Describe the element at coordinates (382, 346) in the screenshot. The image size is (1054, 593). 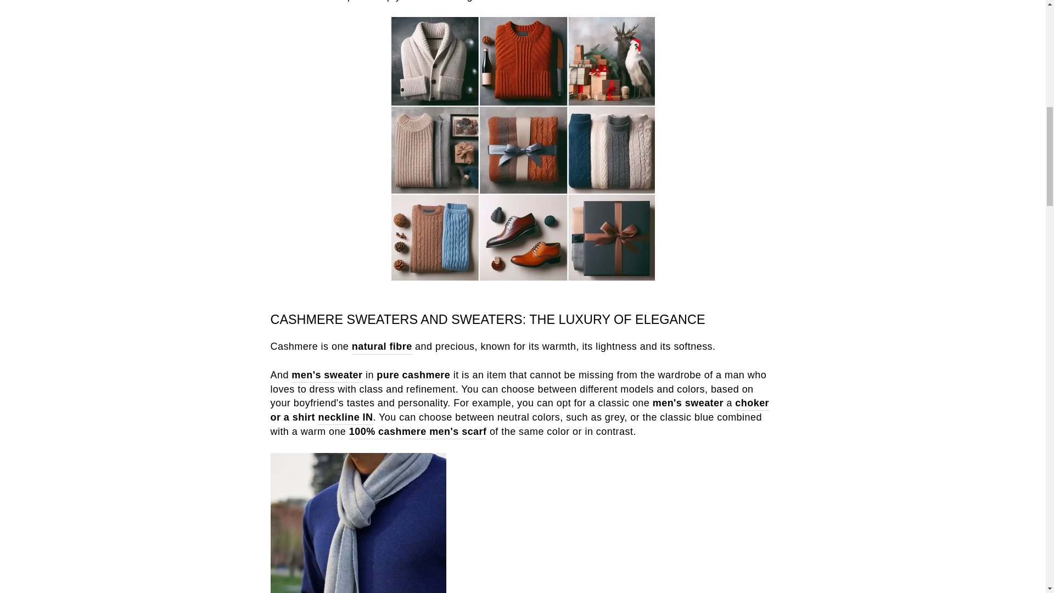
I see `Differenze tra fibre naturali, sintetiche e artificiali` at that location.